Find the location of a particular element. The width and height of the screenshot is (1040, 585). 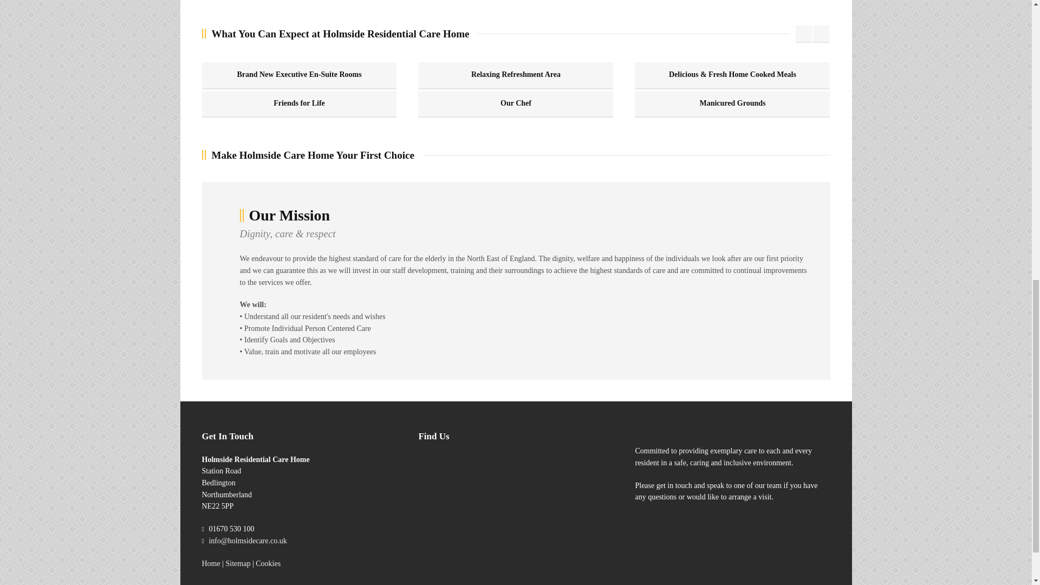

Cookies is located at coordinates (268, 563).